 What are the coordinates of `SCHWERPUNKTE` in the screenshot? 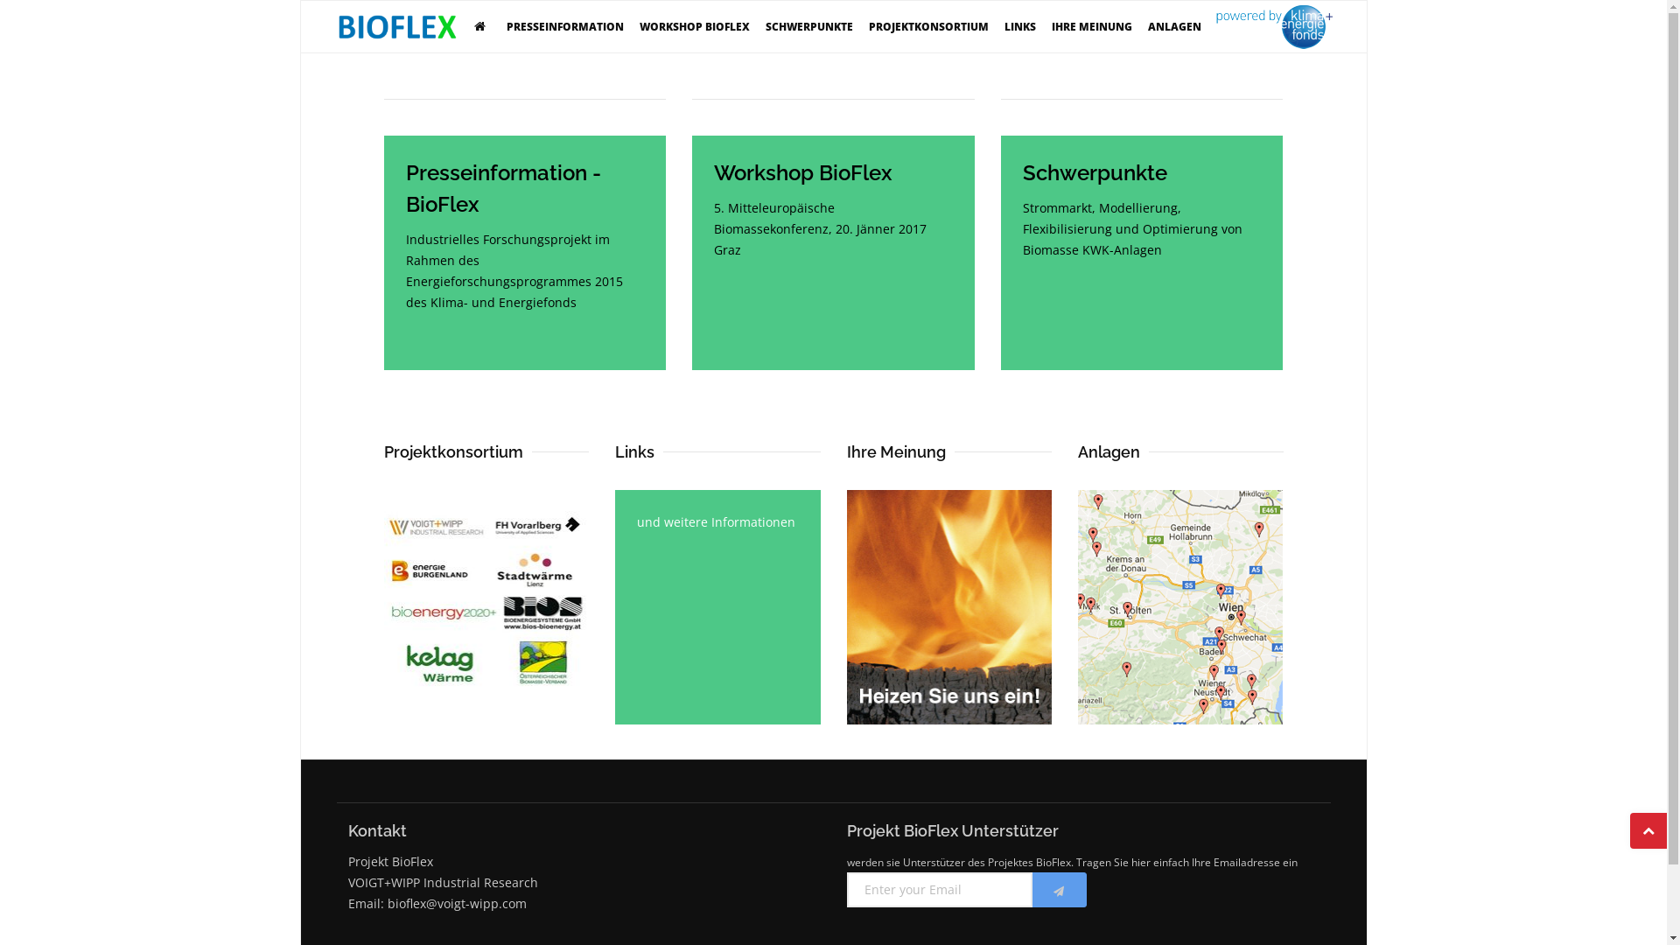 It's located at (809, 27).